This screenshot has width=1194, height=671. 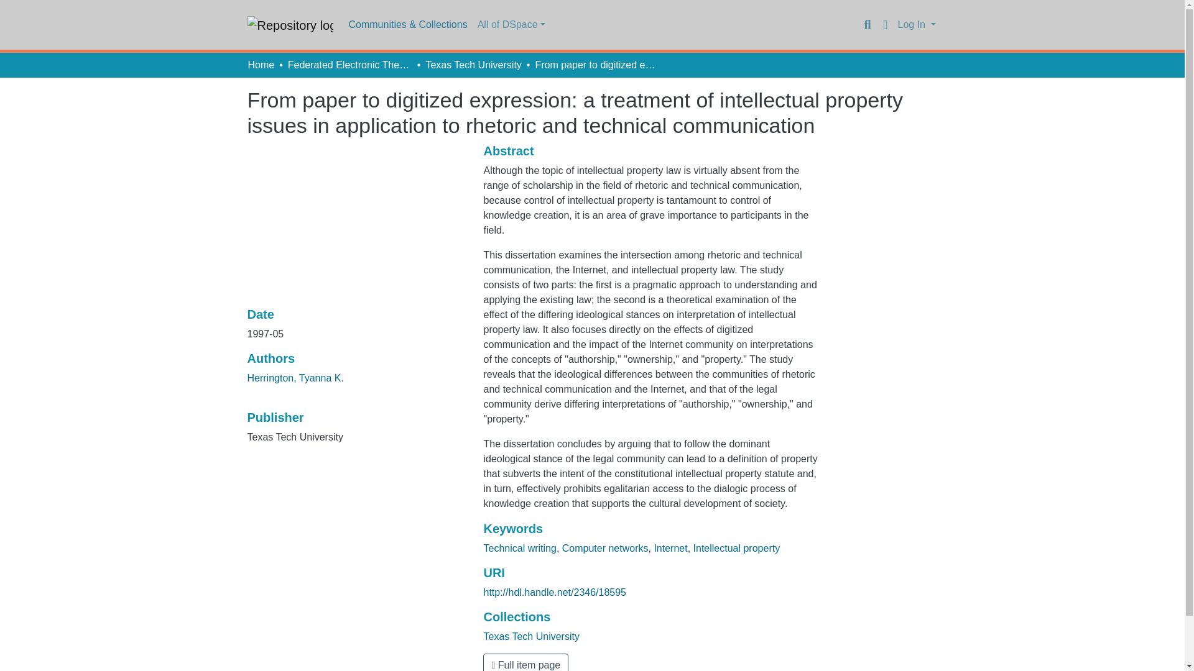 What do you see at coordinates (867, 25) in the screenshot?
I see `Search` at bounding box center [867, 25].